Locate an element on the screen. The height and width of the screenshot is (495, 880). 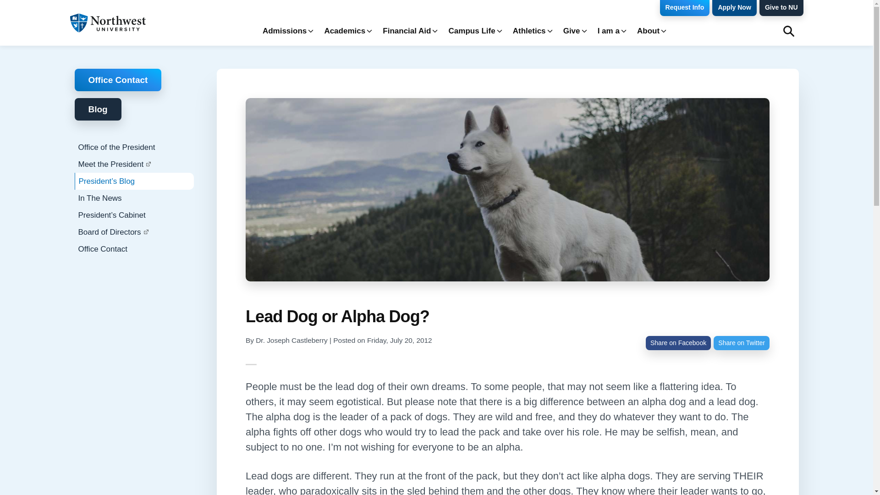
Search Our Website is located at coordinates (788, 31).